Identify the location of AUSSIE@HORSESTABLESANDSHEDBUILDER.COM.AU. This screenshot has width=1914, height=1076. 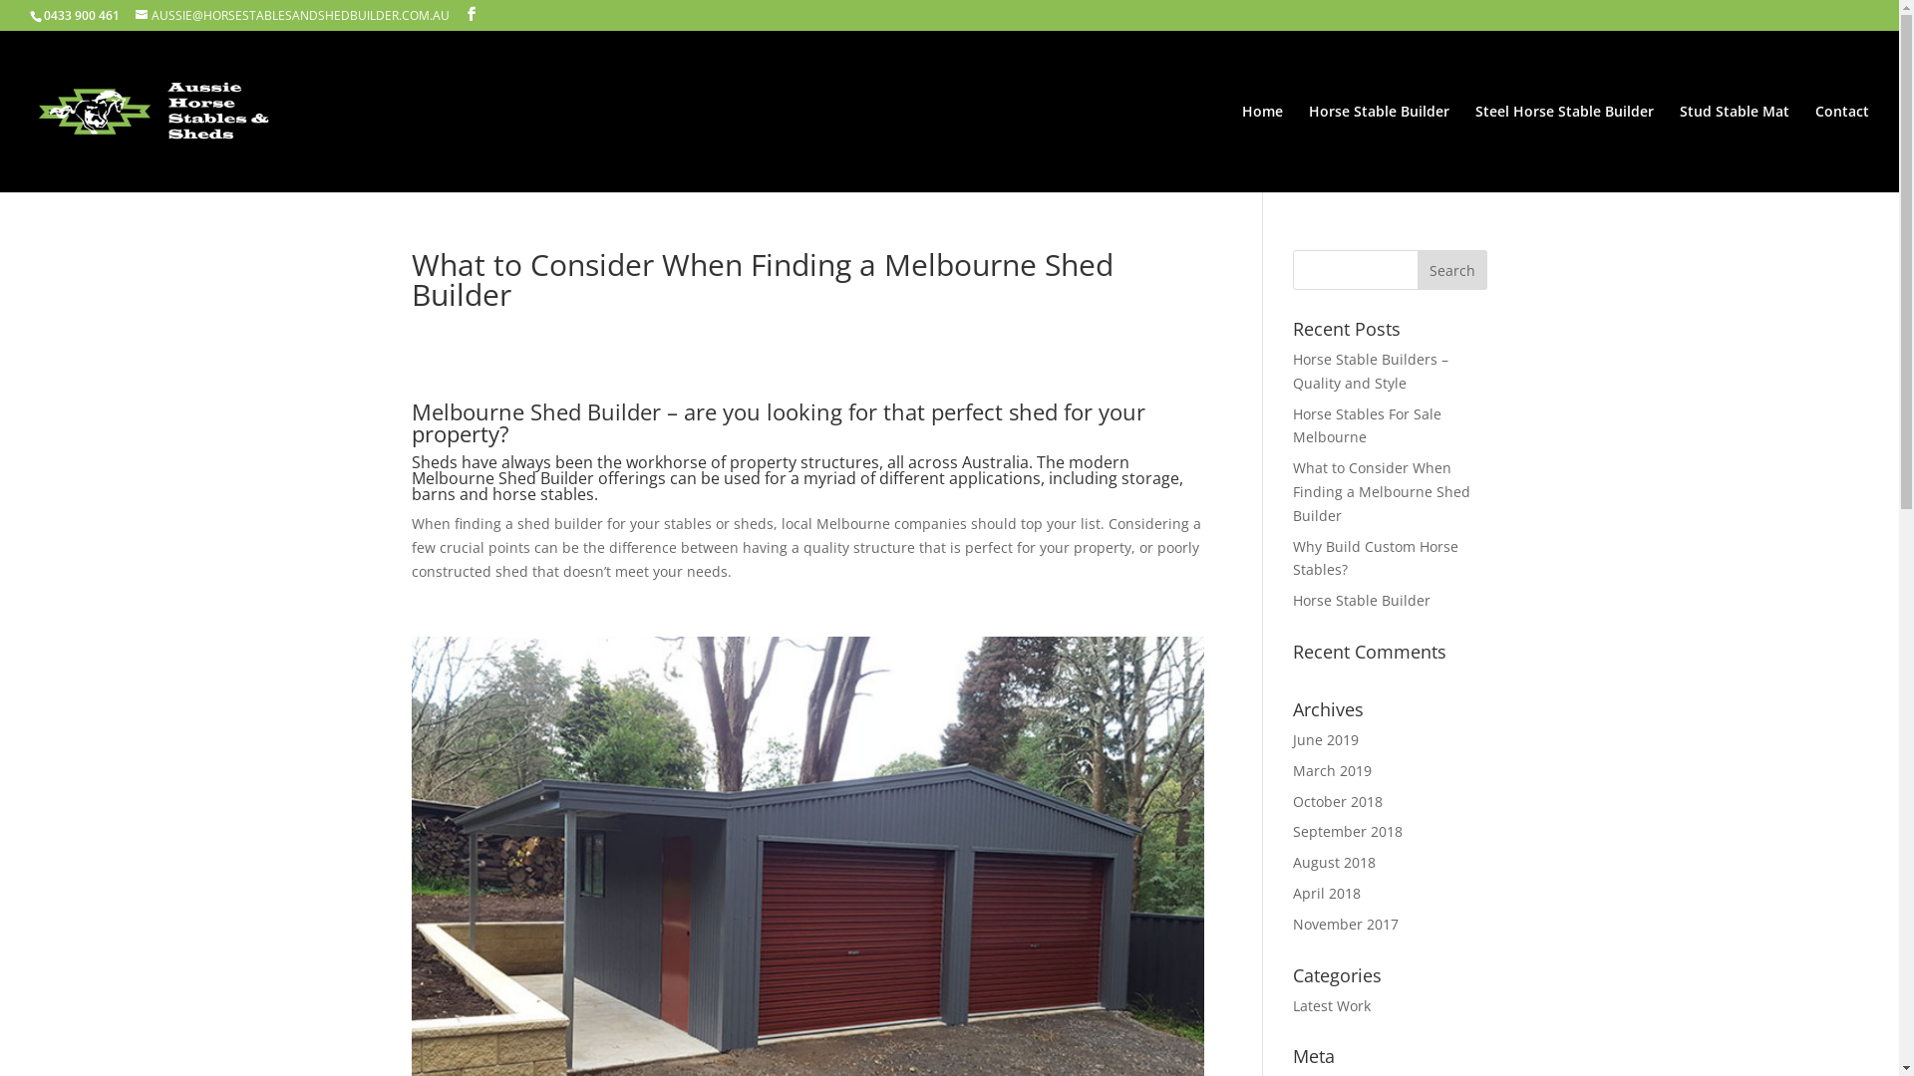
(293, 16).